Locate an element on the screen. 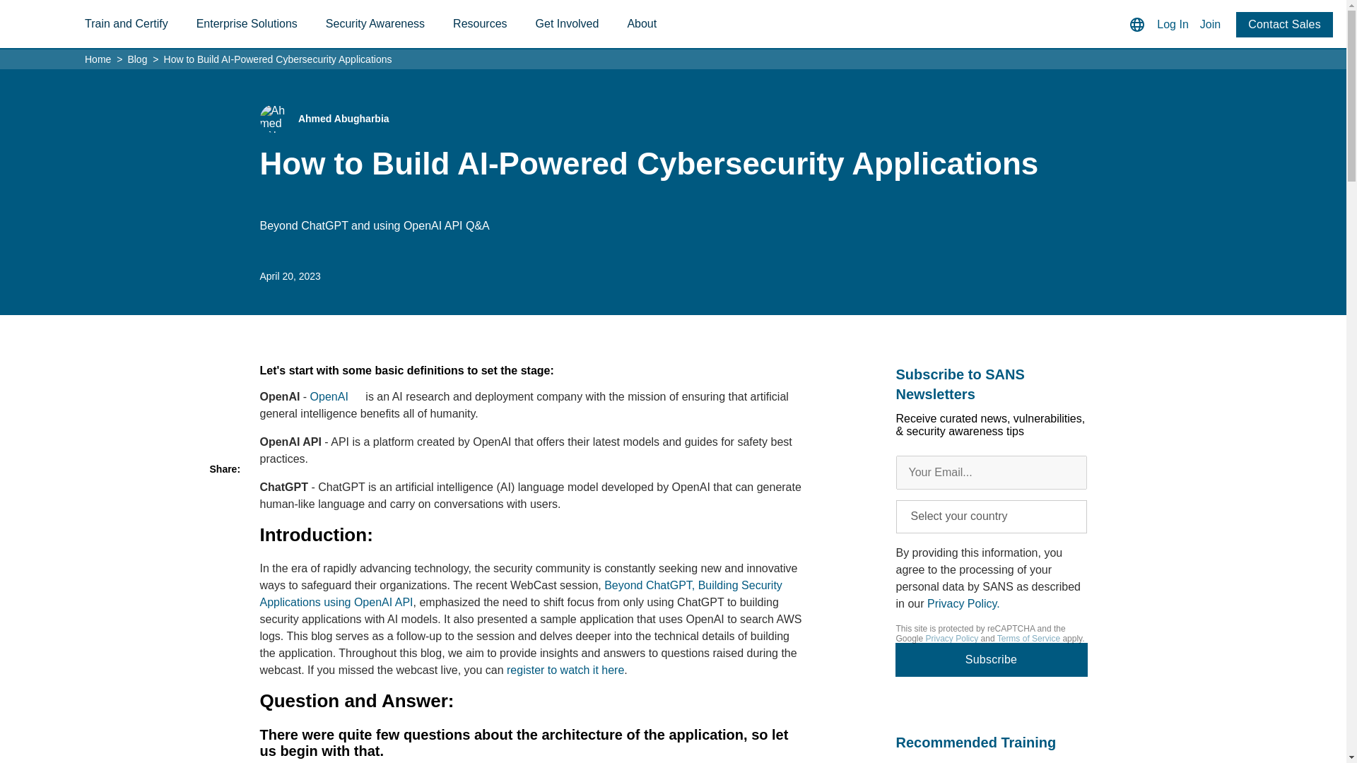  Copy to clipboard is located at coordinates (223, 576).